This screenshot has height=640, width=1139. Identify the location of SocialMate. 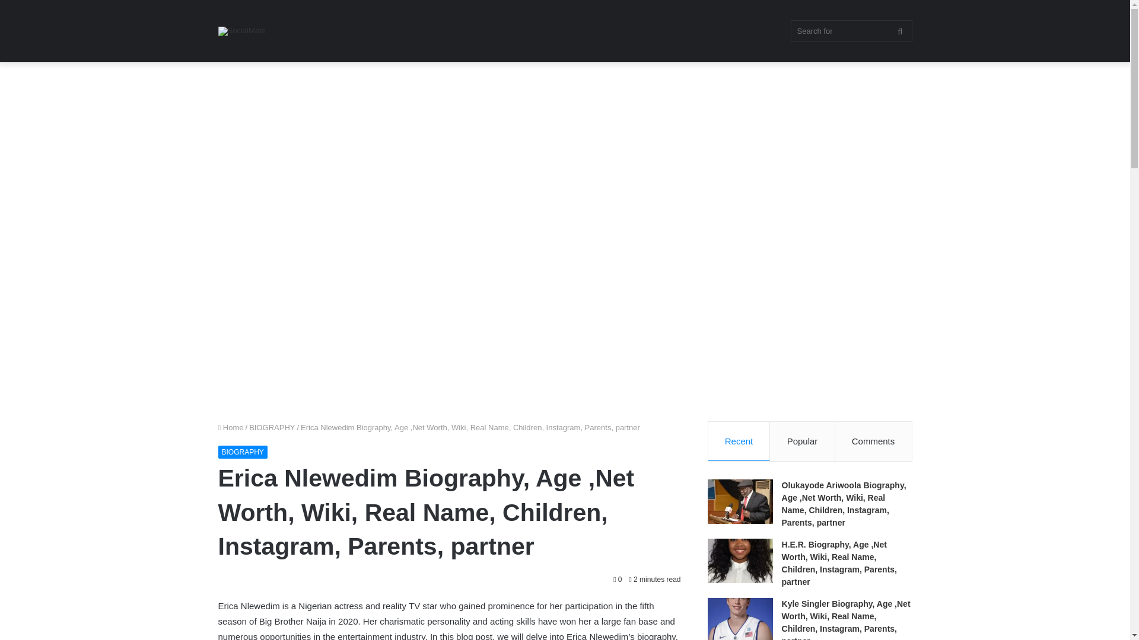
(242, 31).